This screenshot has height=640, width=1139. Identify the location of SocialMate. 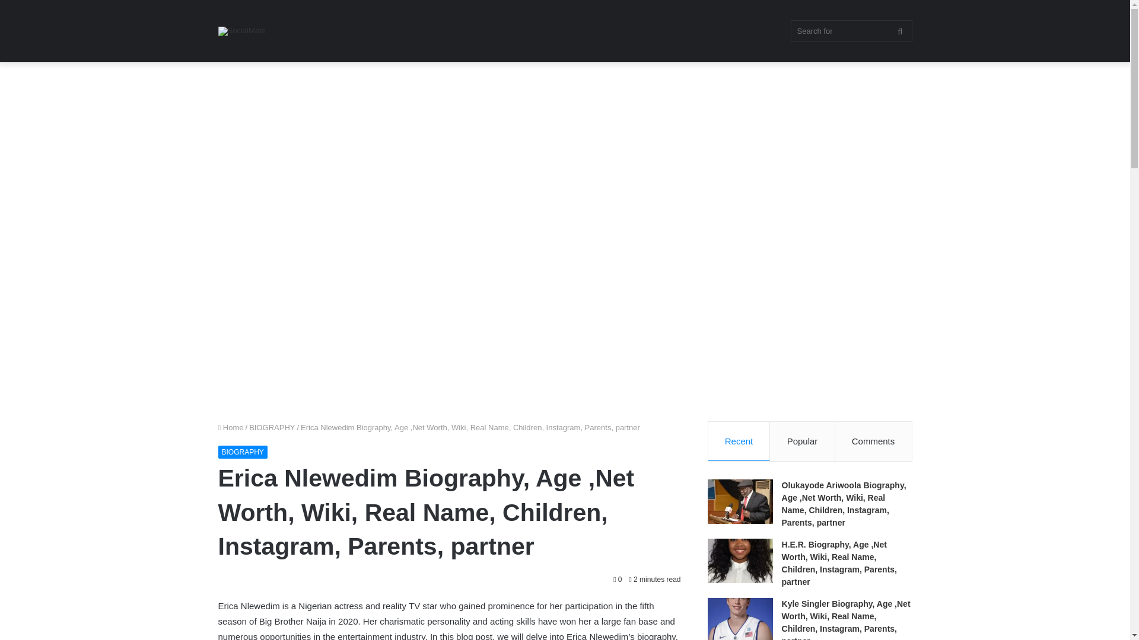
(242, 31).